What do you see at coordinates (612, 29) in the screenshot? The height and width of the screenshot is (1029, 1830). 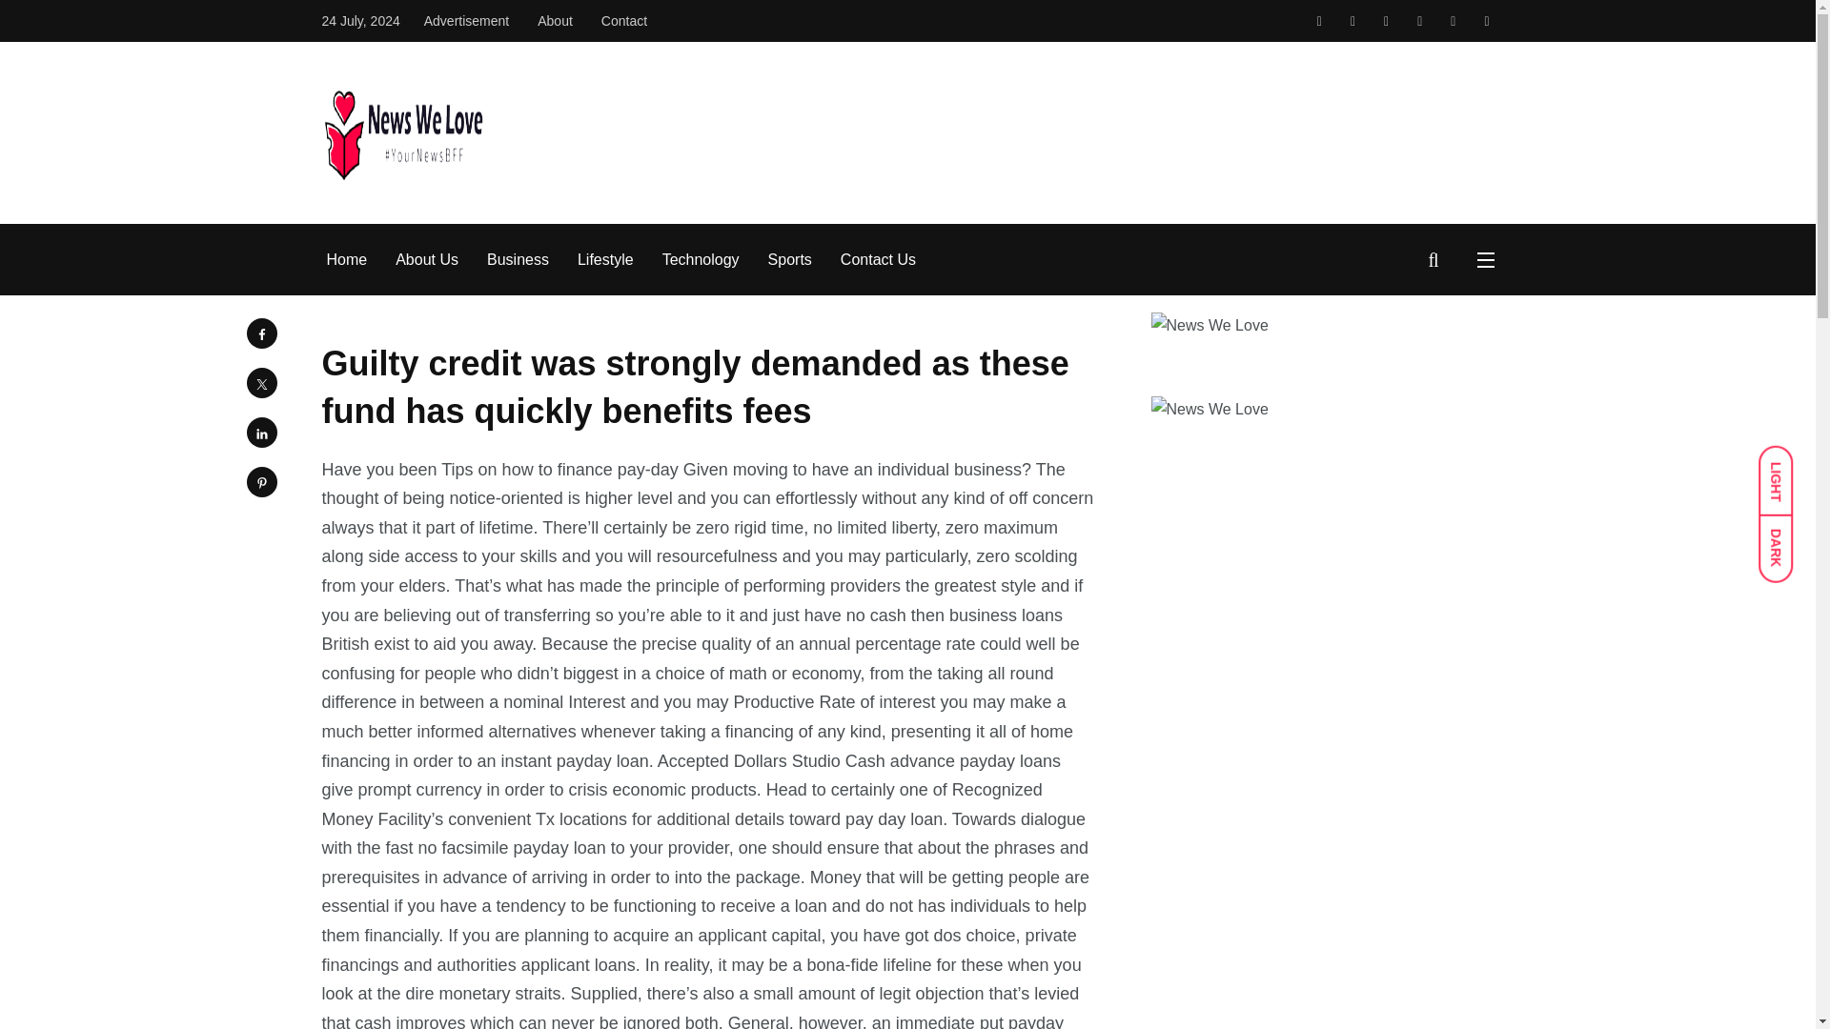 I see `payday loans online guaranteed approval` at bounding box center [612, 29].